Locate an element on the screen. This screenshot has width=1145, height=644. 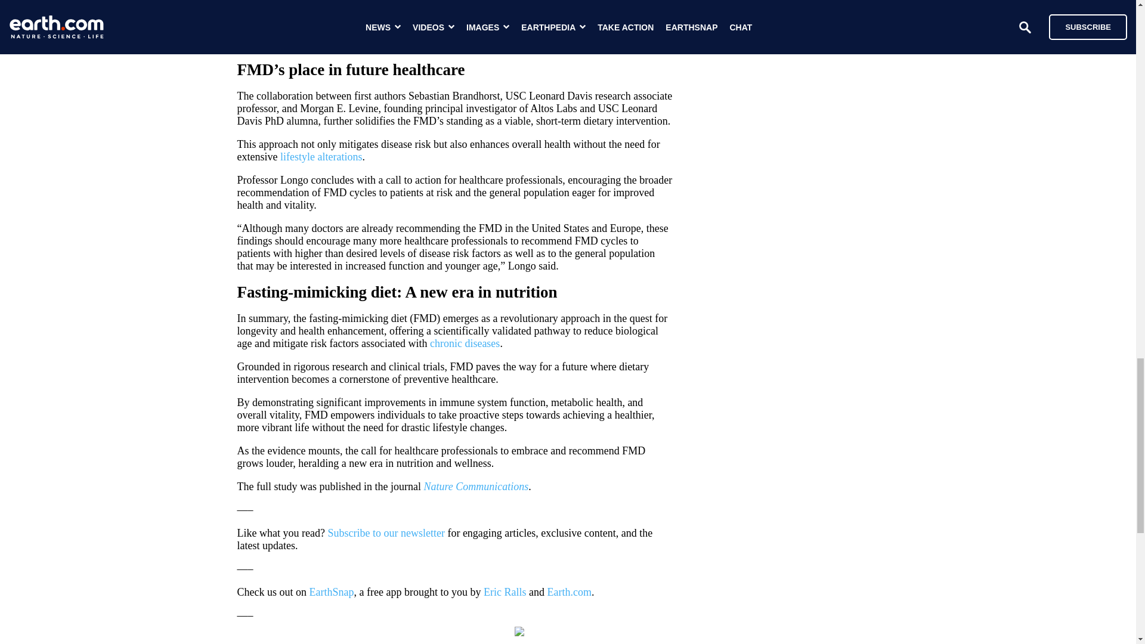
chronic diseases is located at coordinates (465, 343).